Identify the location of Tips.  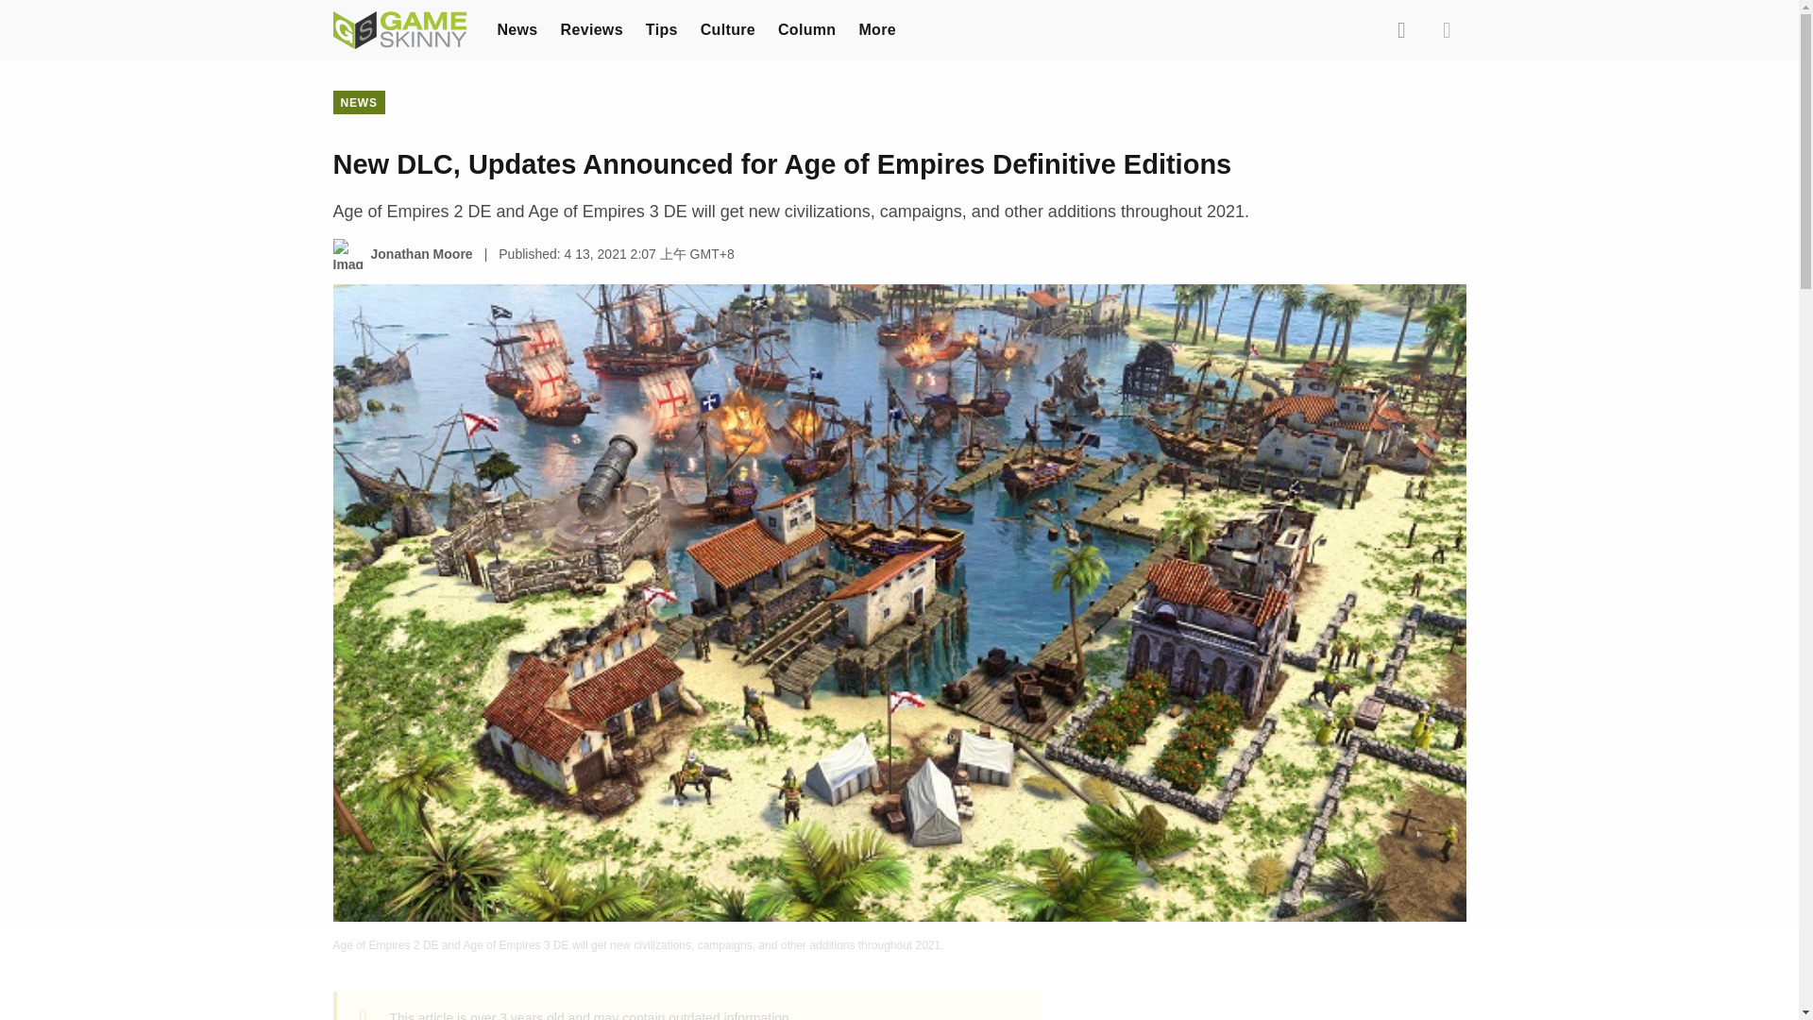
(661, 28).